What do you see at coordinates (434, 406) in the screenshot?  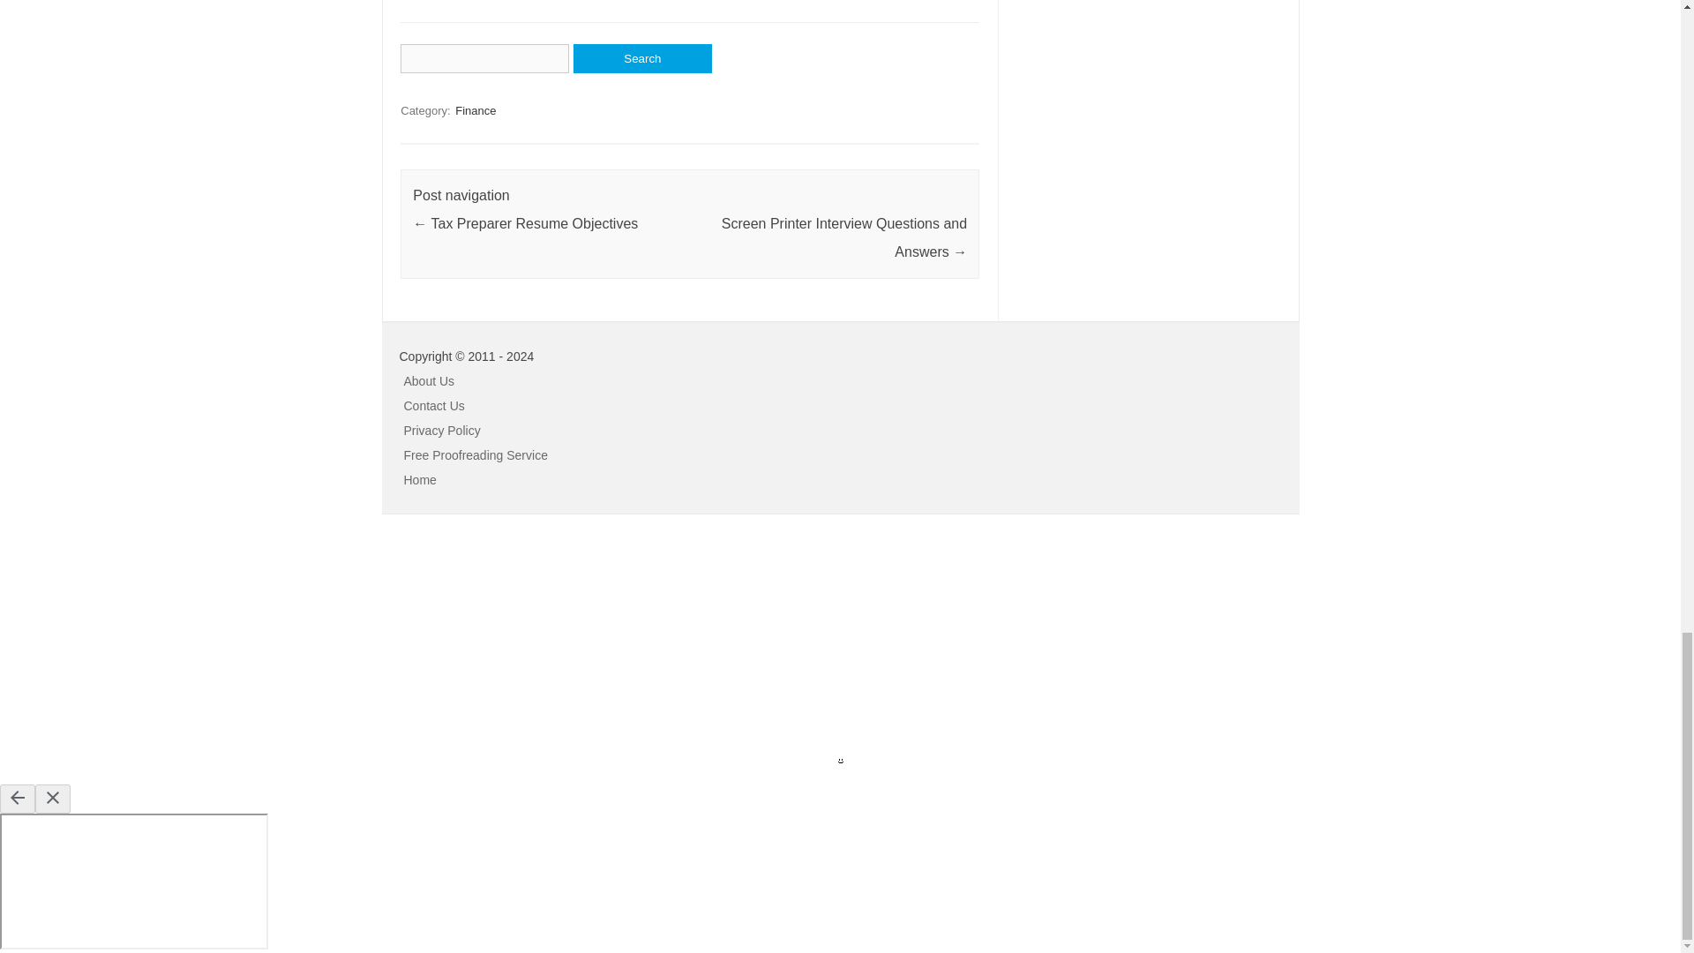 I see `Contact Us` at bounding box center [434, 406].